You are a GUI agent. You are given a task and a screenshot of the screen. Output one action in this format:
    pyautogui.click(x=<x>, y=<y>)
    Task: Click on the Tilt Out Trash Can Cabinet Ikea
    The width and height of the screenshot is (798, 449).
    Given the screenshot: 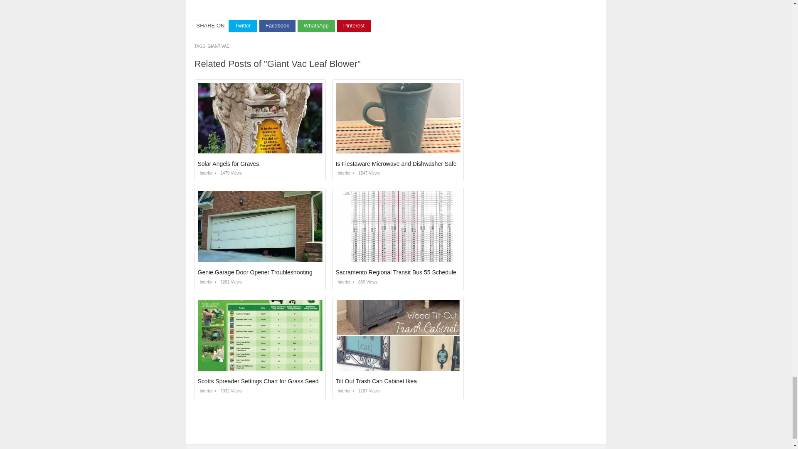 What is the action you would take?
    pyautogui.click(x=377, y=381)
    